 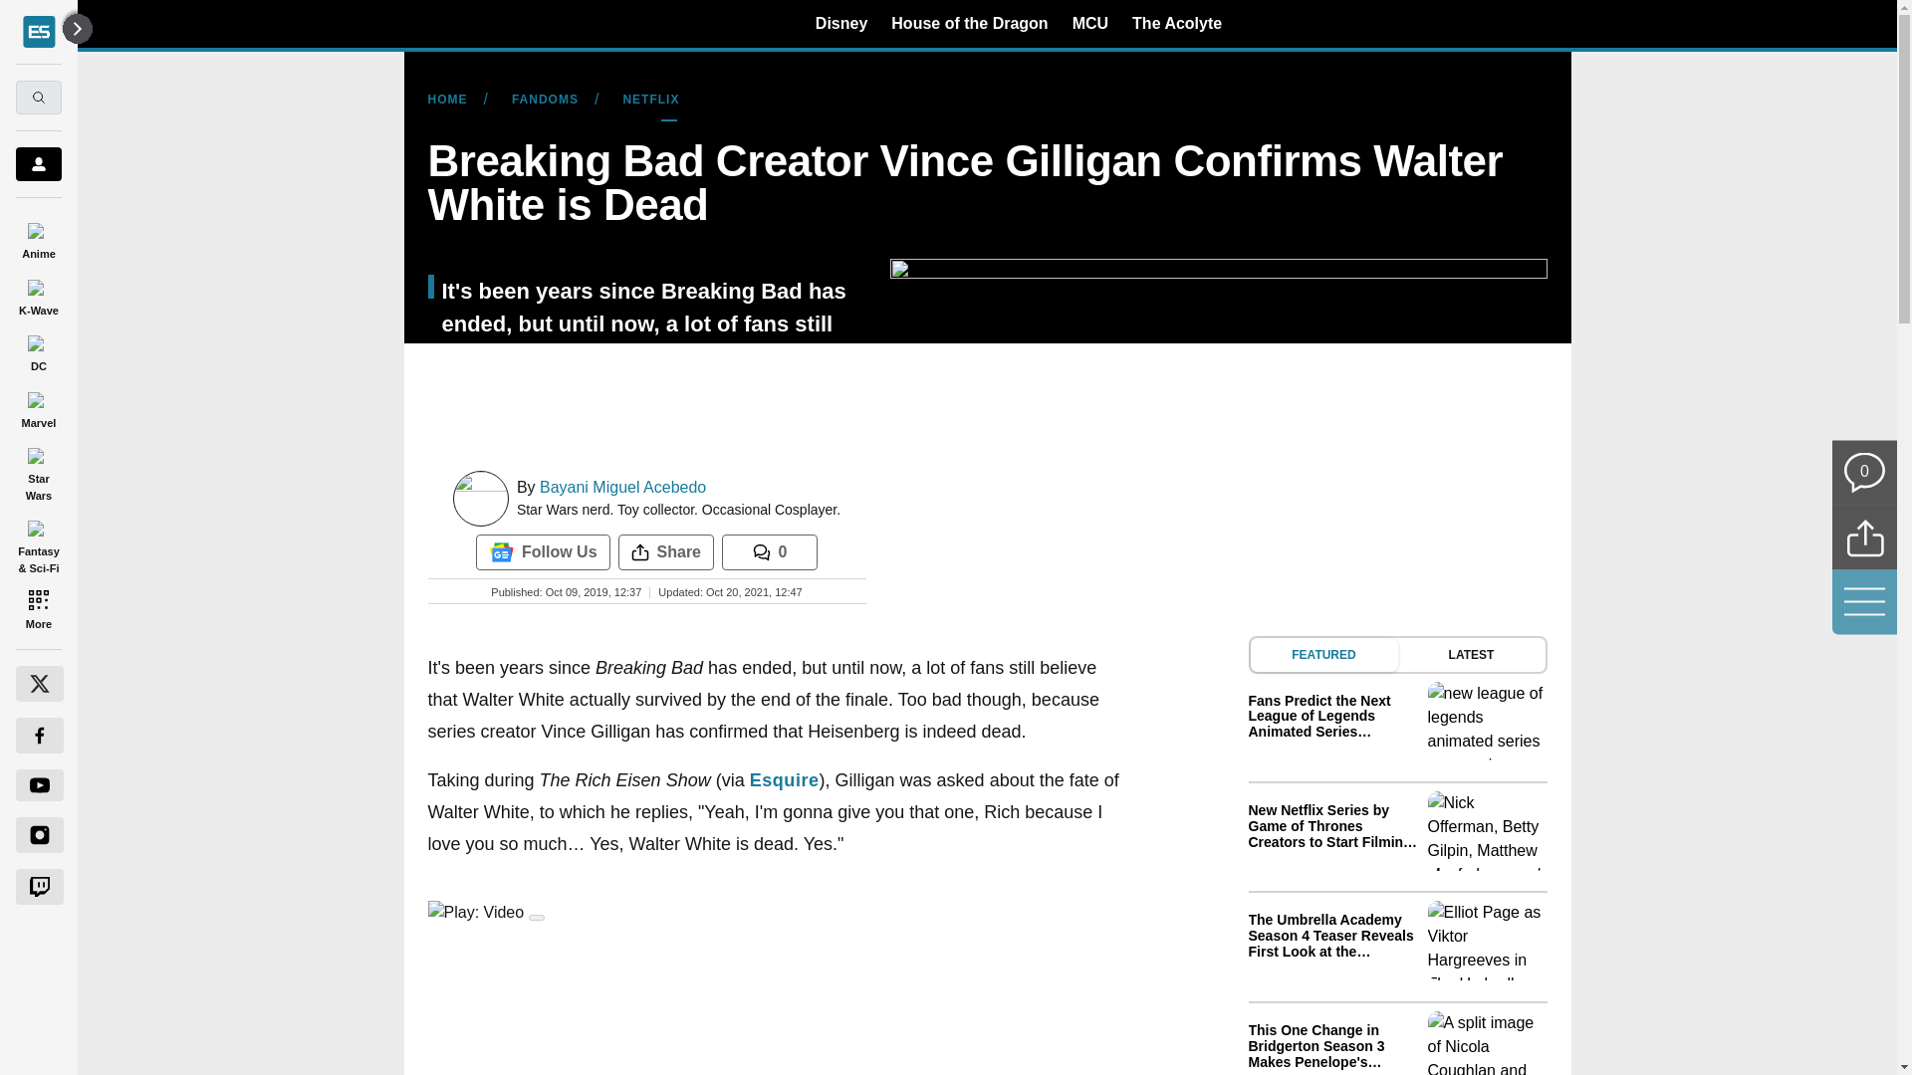 What do you see at coordinates (38, 406) in the screenshot?
I see `Marvel` at bounding box center [38, 406].